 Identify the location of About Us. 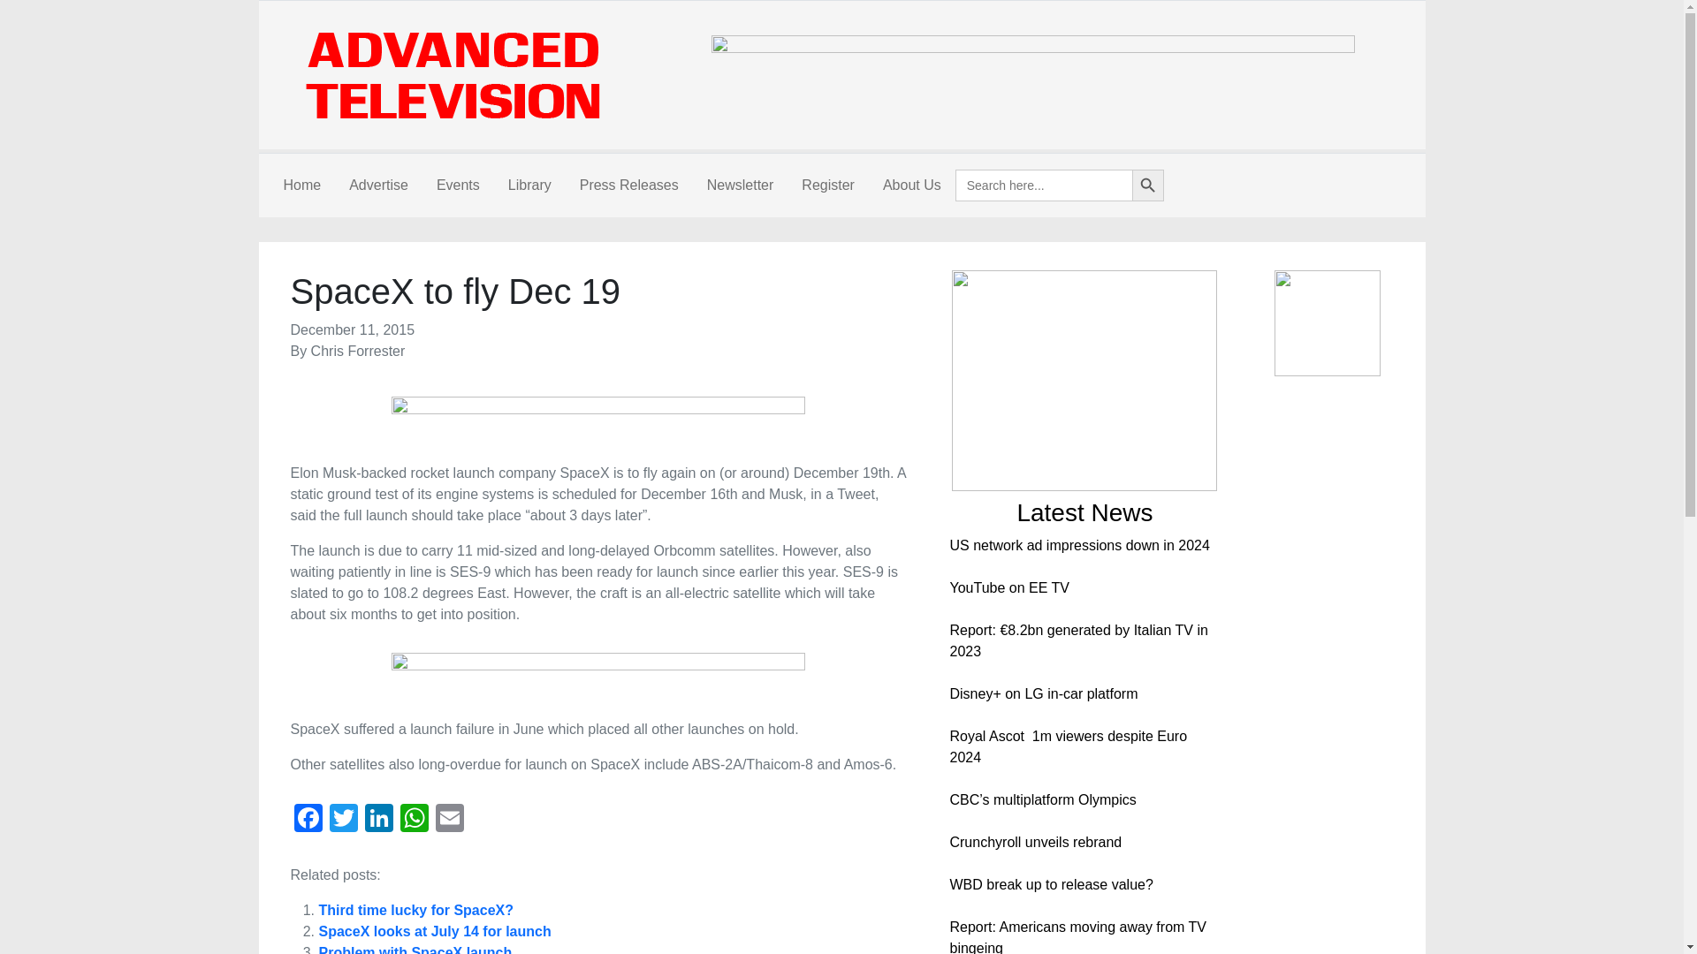
(912, 185).